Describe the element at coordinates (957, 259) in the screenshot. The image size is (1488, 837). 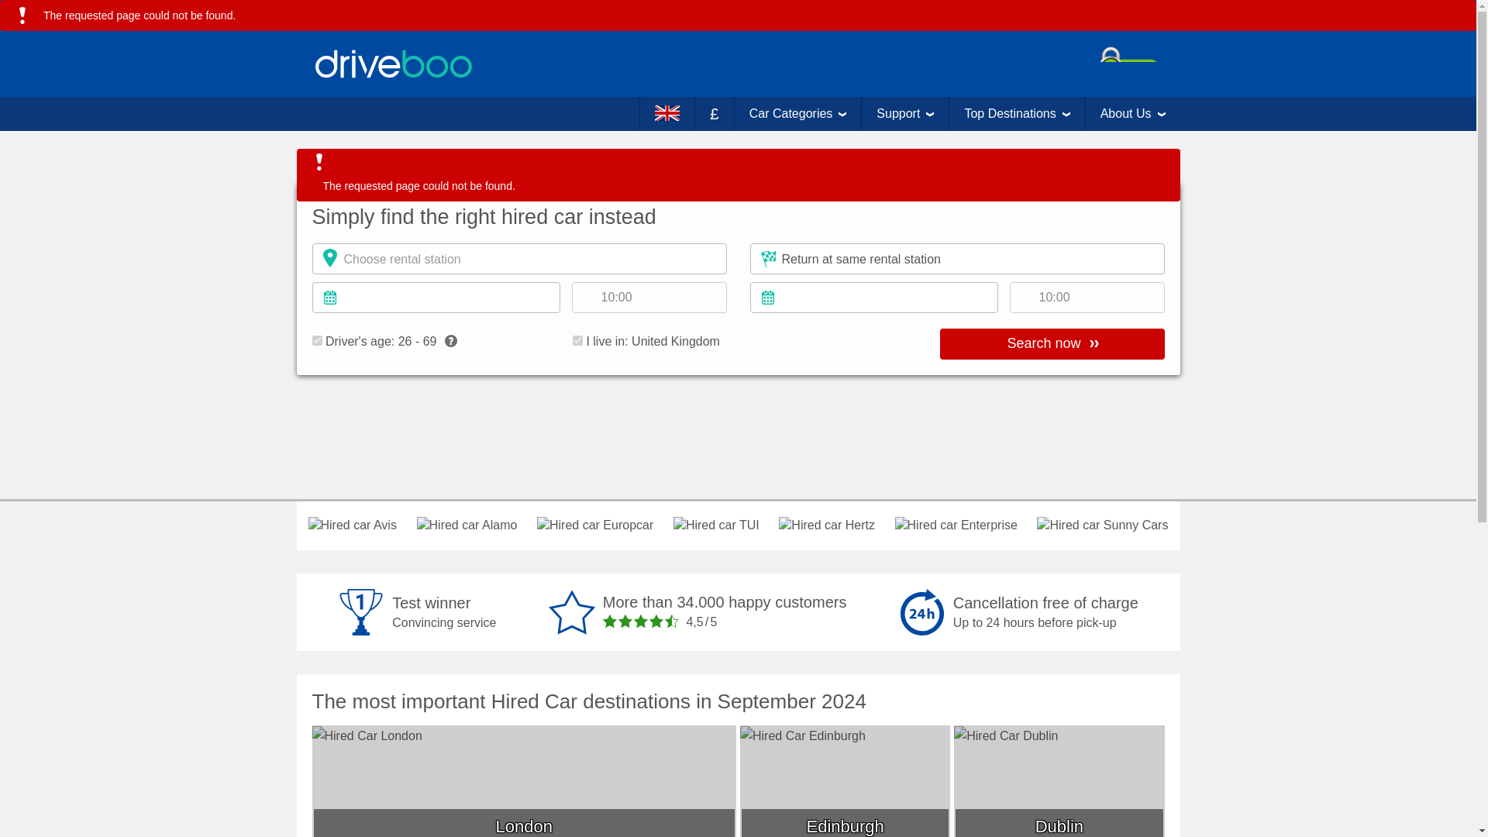
I see `Return at same rental station` at that location.